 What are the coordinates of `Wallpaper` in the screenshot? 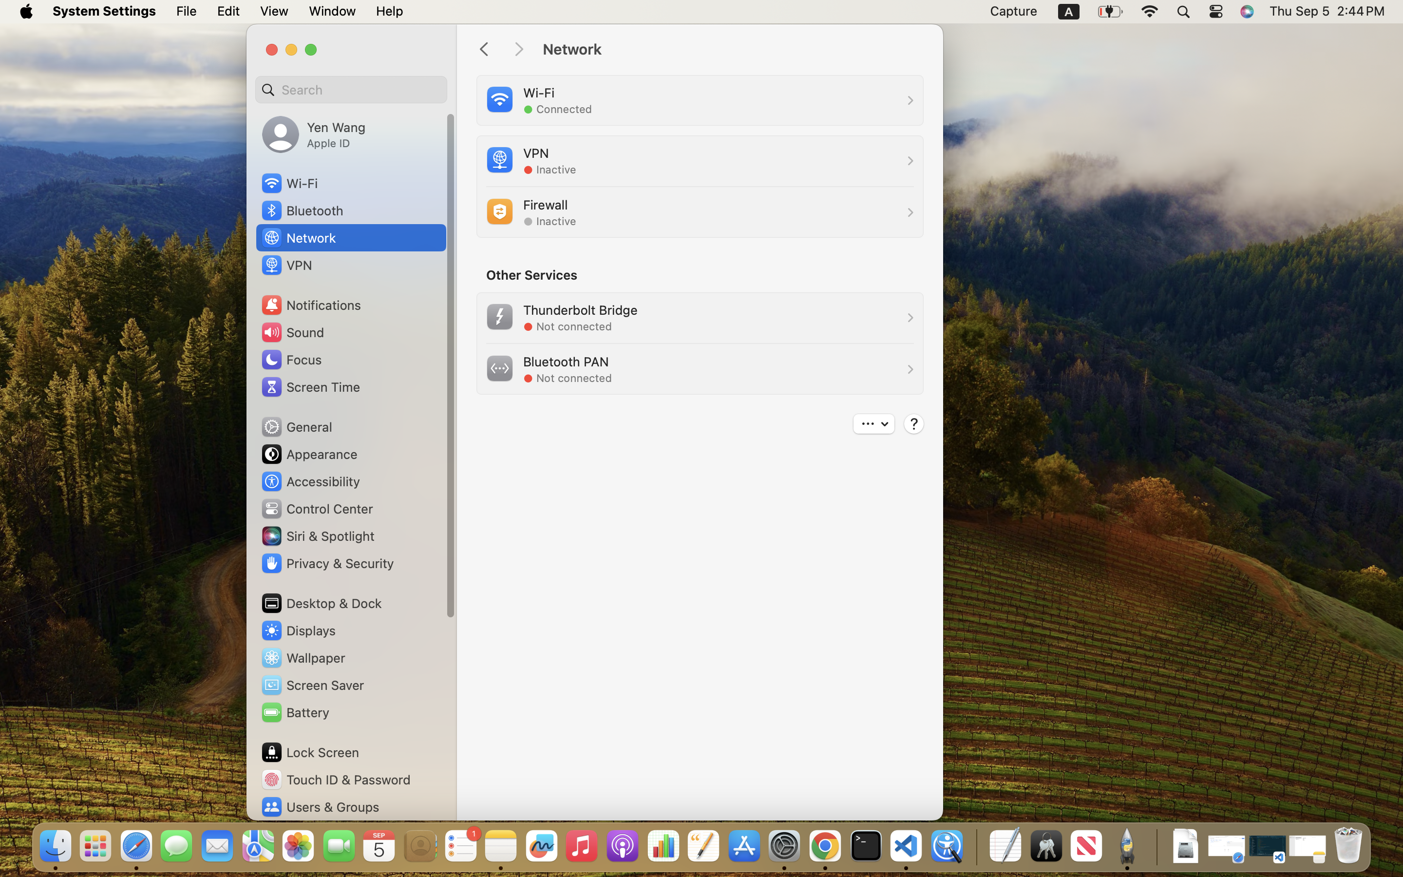 It's located at (303, 658).